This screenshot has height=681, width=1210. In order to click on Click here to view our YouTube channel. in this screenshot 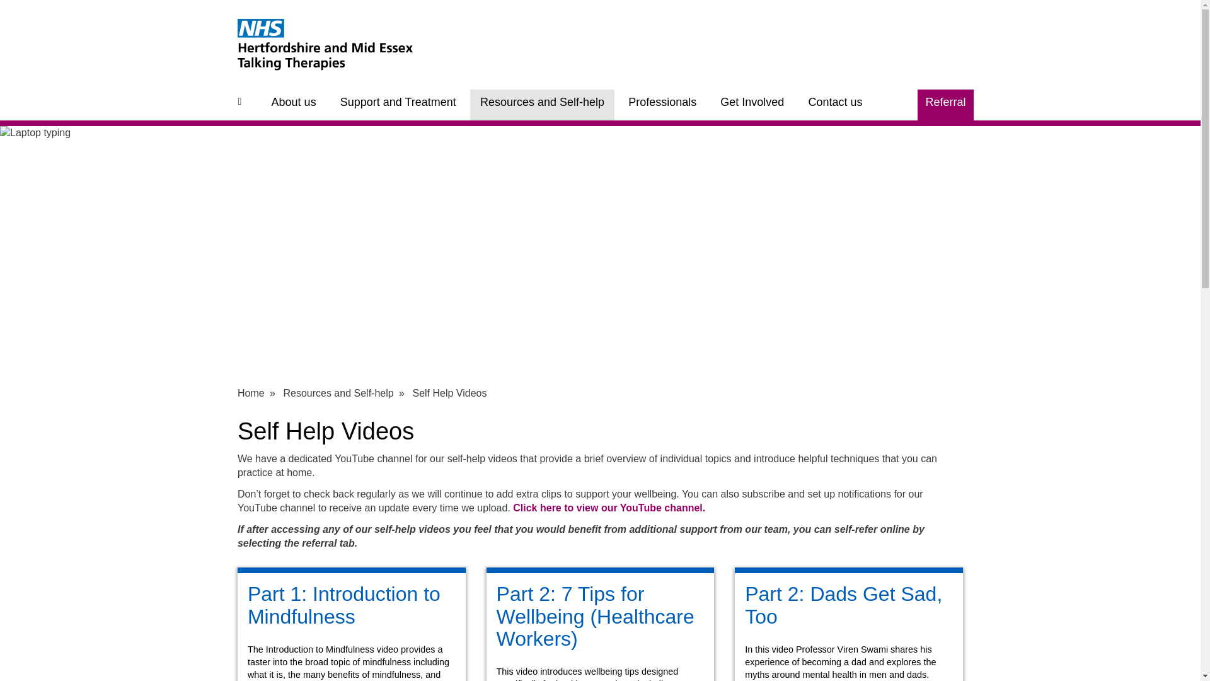, I will do `click(609, 508)`.